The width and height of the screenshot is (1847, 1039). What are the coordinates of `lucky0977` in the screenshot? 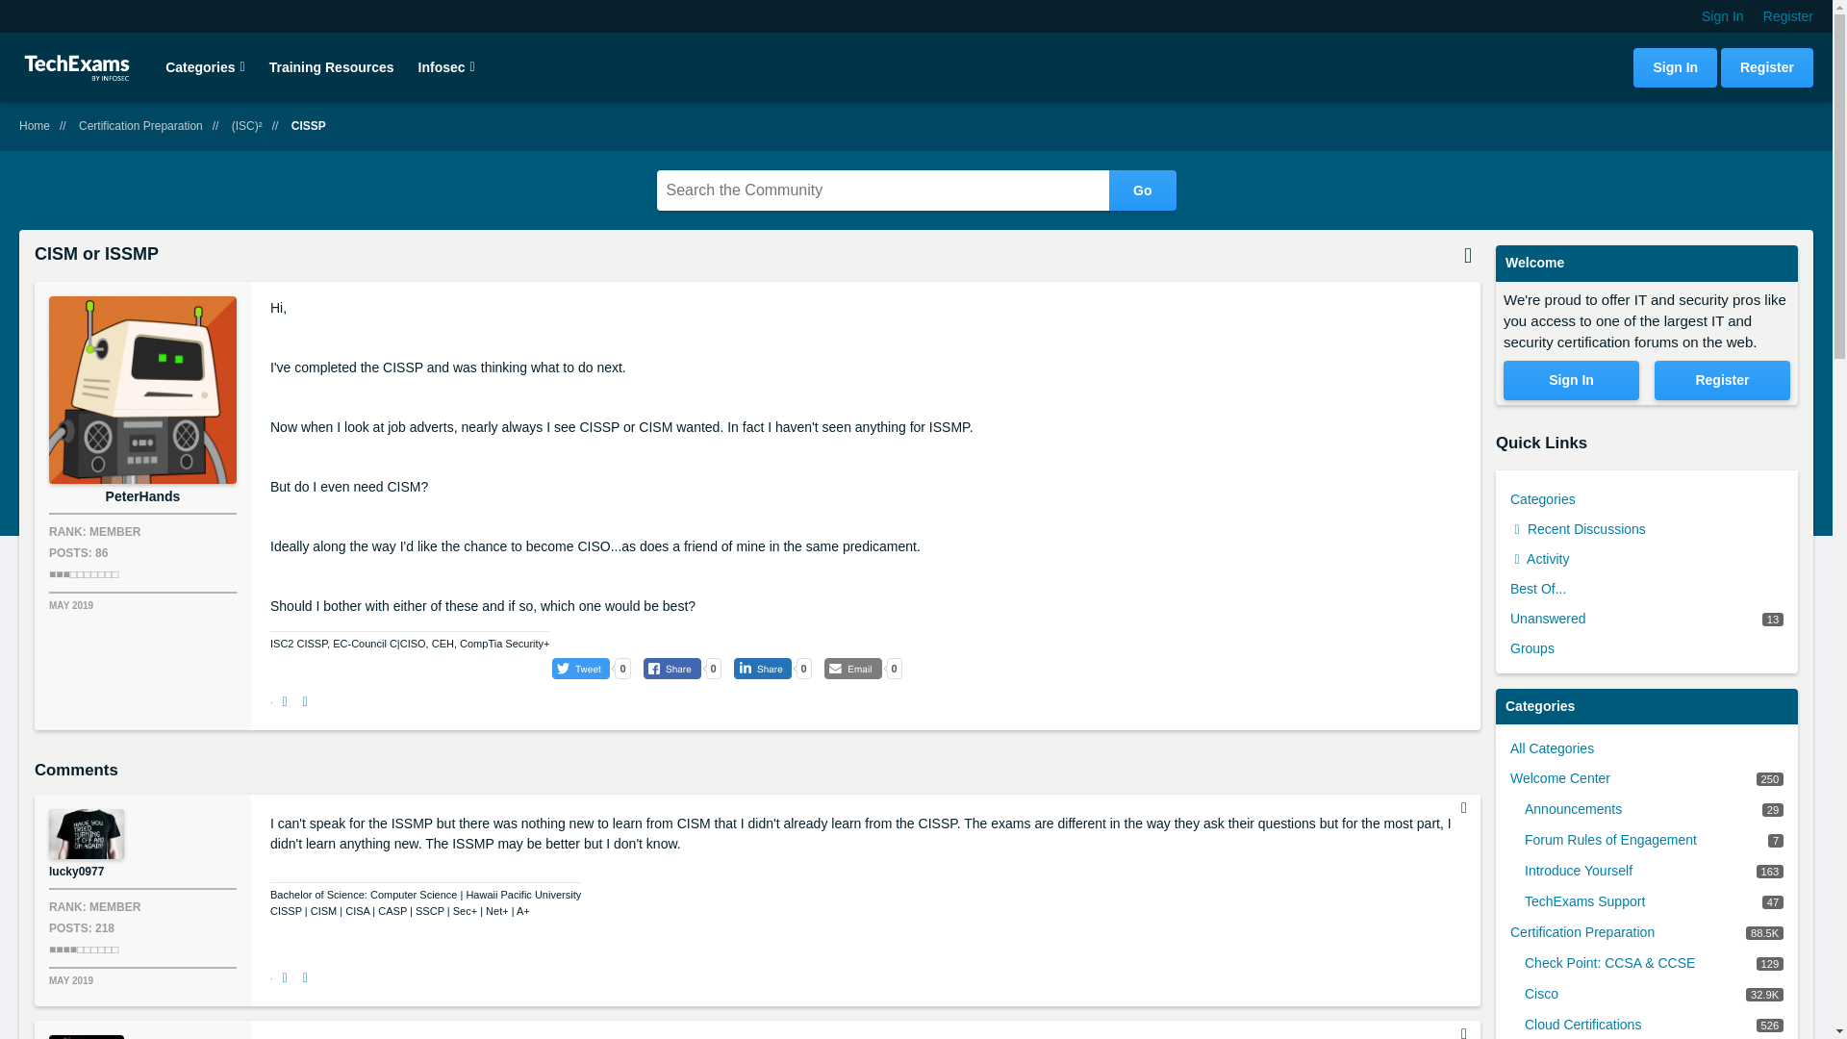 It's located at (87, 834).